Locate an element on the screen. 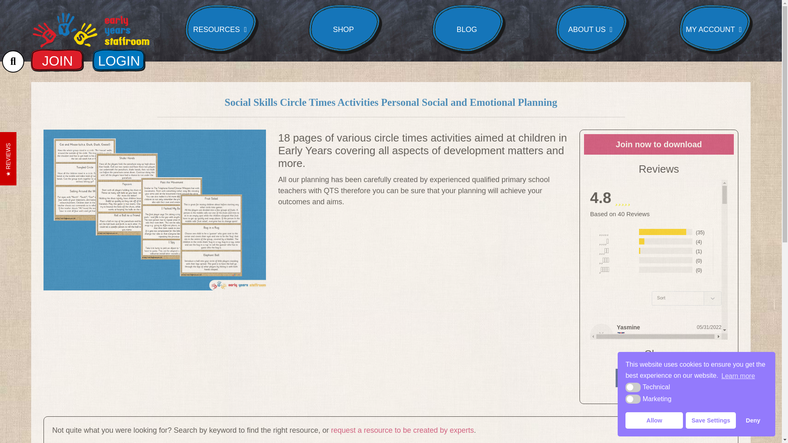  Deny is located at coordinates (753, 420).